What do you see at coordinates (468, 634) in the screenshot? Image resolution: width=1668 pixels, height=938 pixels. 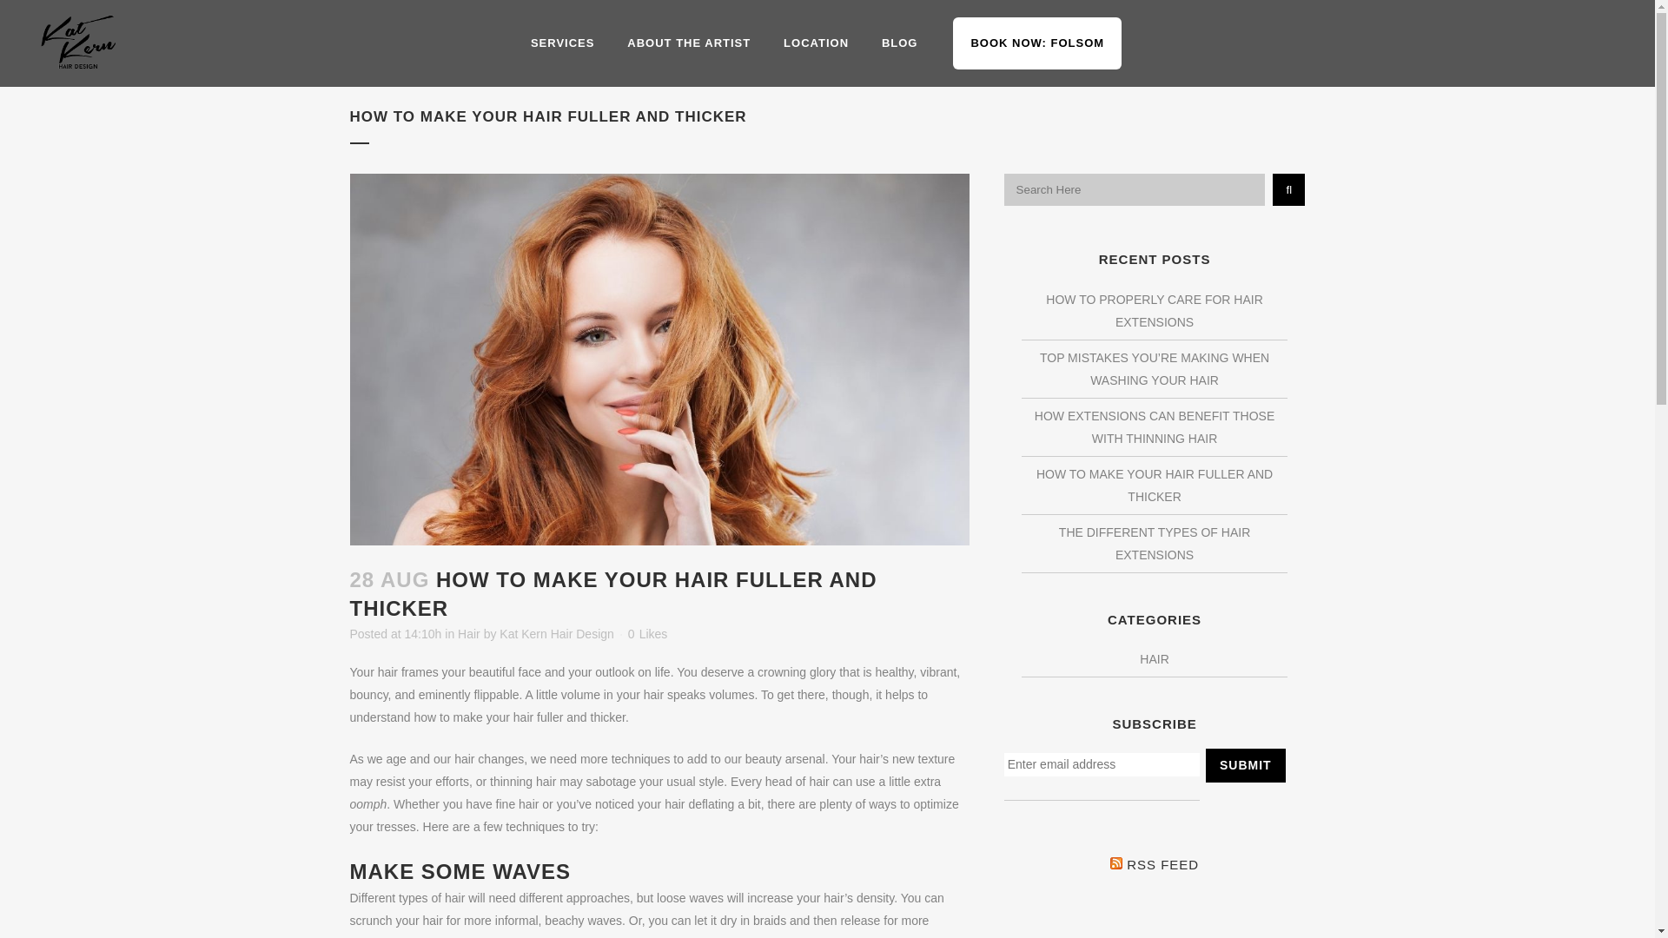 I see `Hair` at bounding box center [468, 634].